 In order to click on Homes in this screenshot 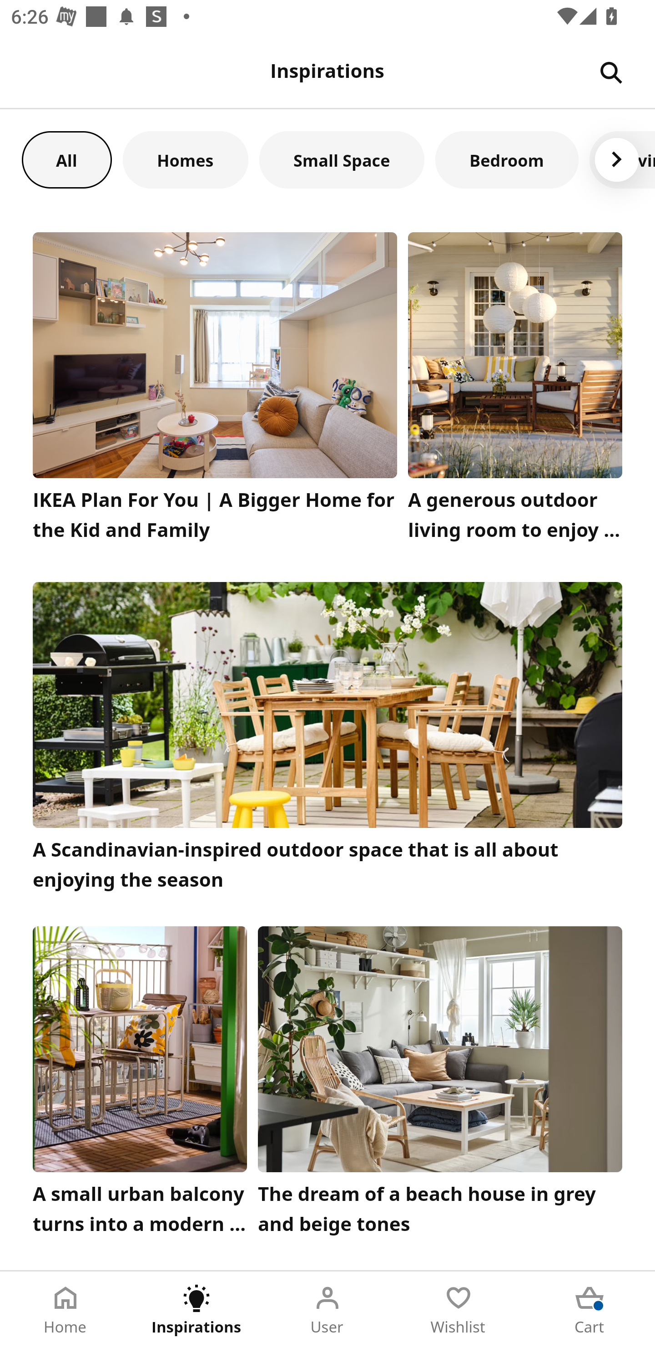, I will do `click(186, 159)`.